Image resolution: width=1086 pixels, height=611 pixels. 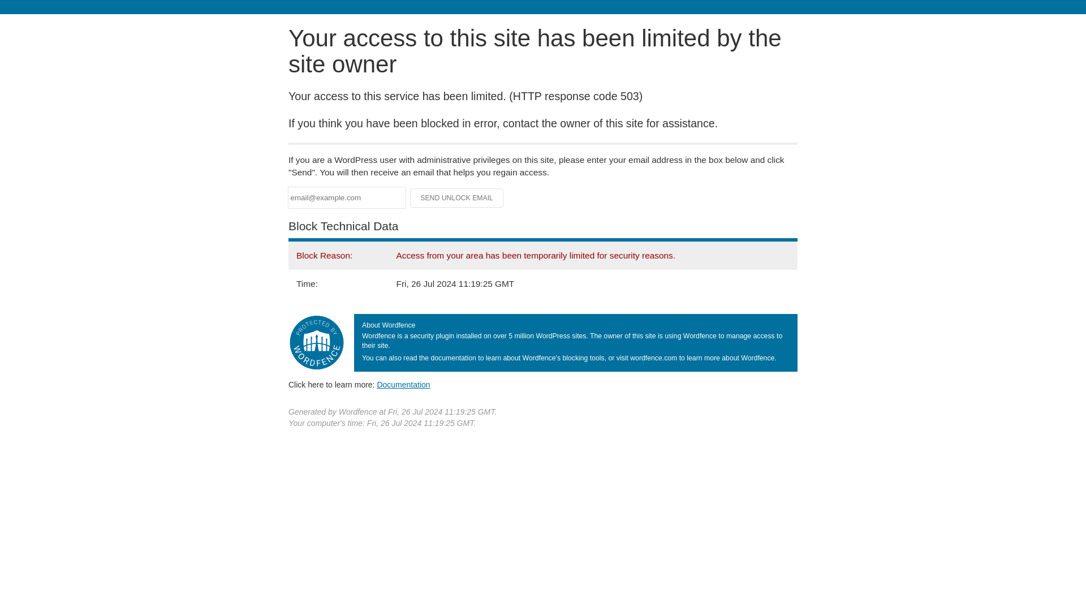 I want to click on Send Unlock Email, so click(x=457, y=198).